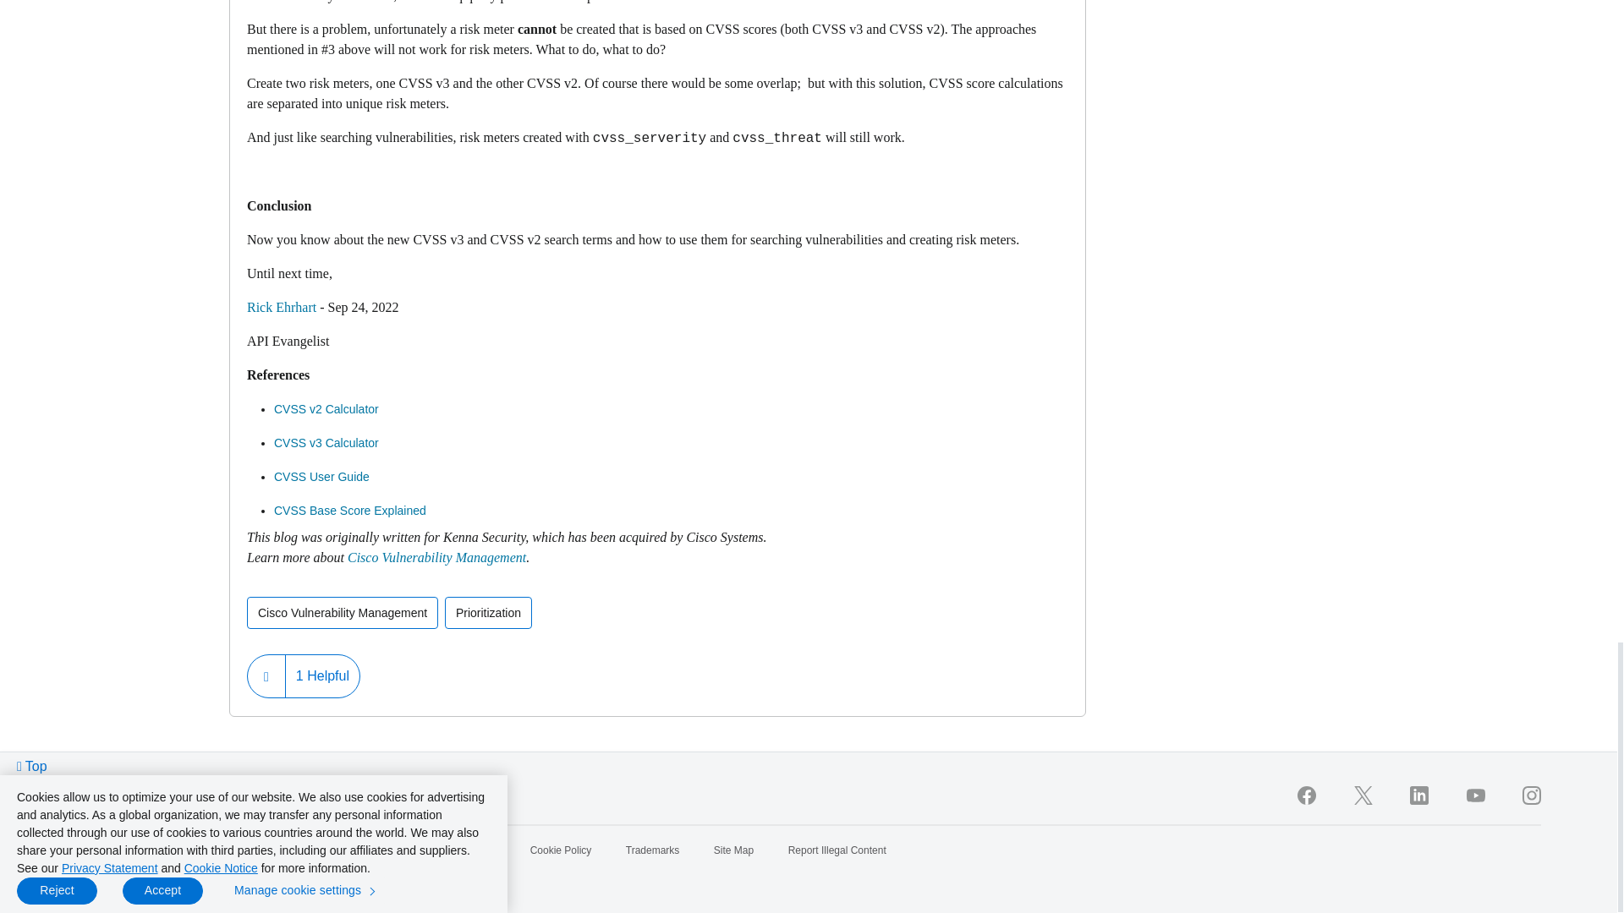  I want to click on Top, so click(32, 766).